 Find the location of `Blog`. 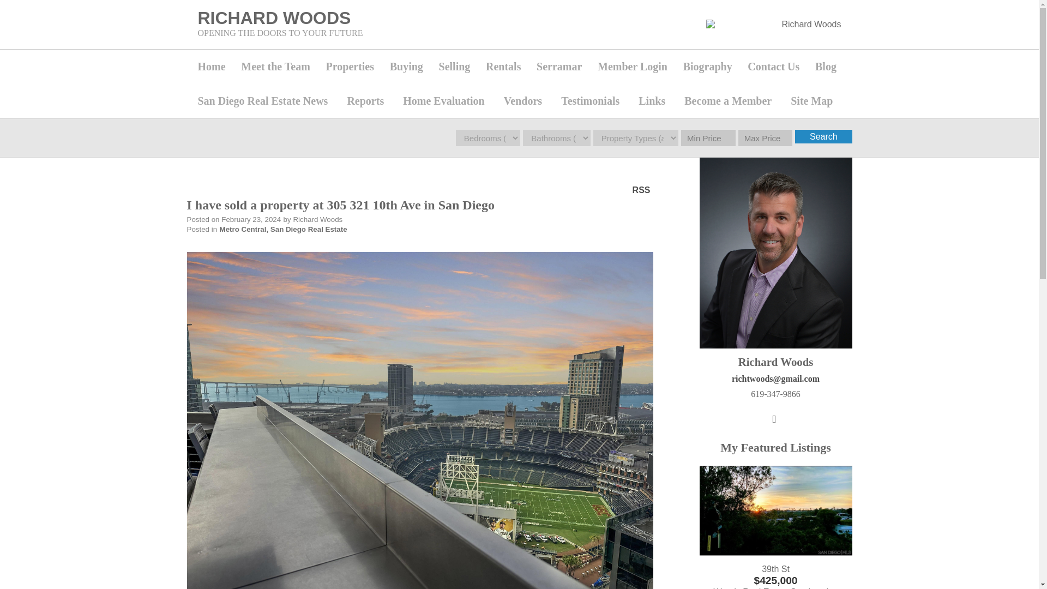

Blog is located at coordinates (828, 67).